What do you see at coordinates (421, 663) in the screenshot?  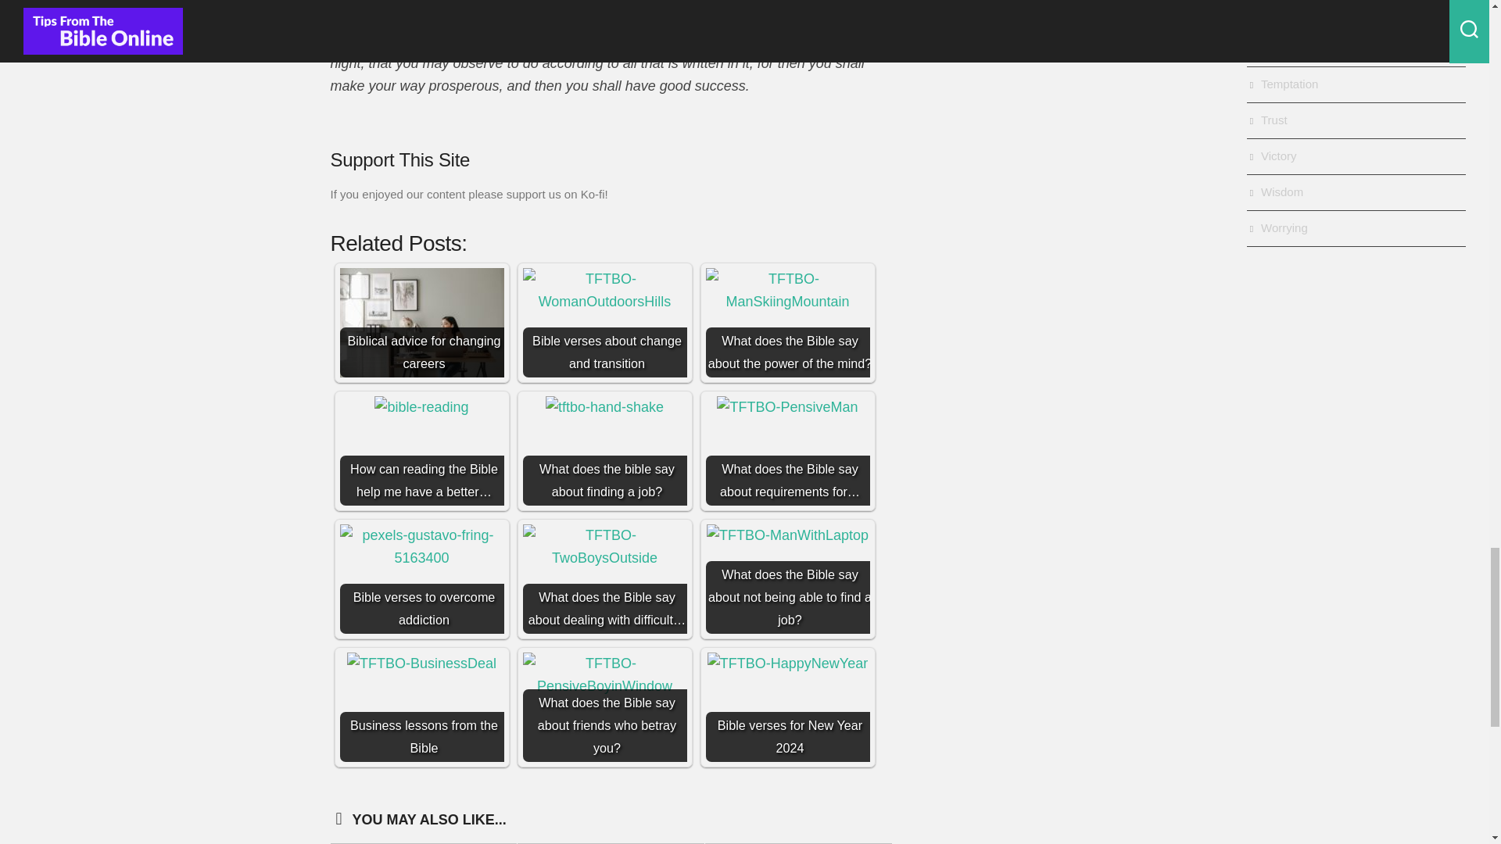 I see `Business lessons from the Bible` at bounding box center [421, 663].